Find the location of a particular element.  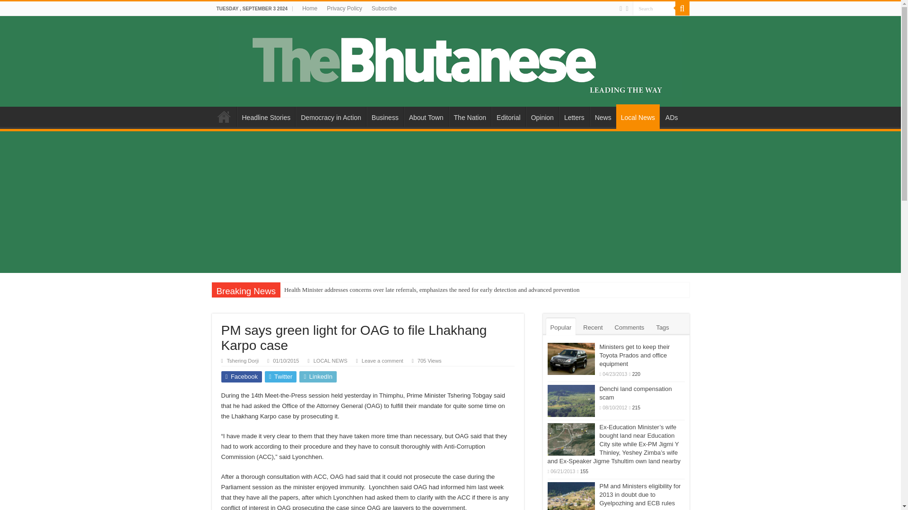

ADs is located at coordinates (671, 116).